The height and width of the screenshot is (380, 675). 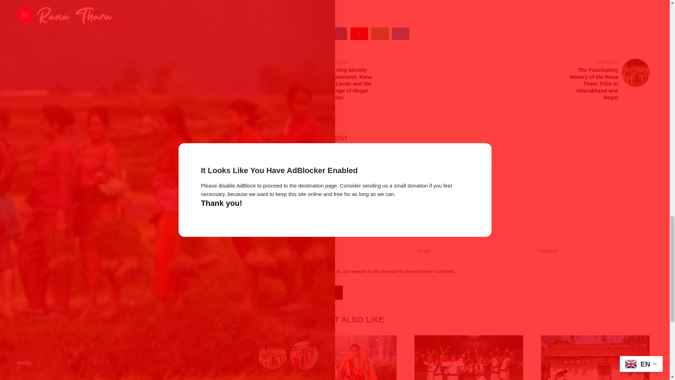 What do you see at coordinates (291, 271) in the screenshot?
I see `yes` at bounding box center [291, 271].